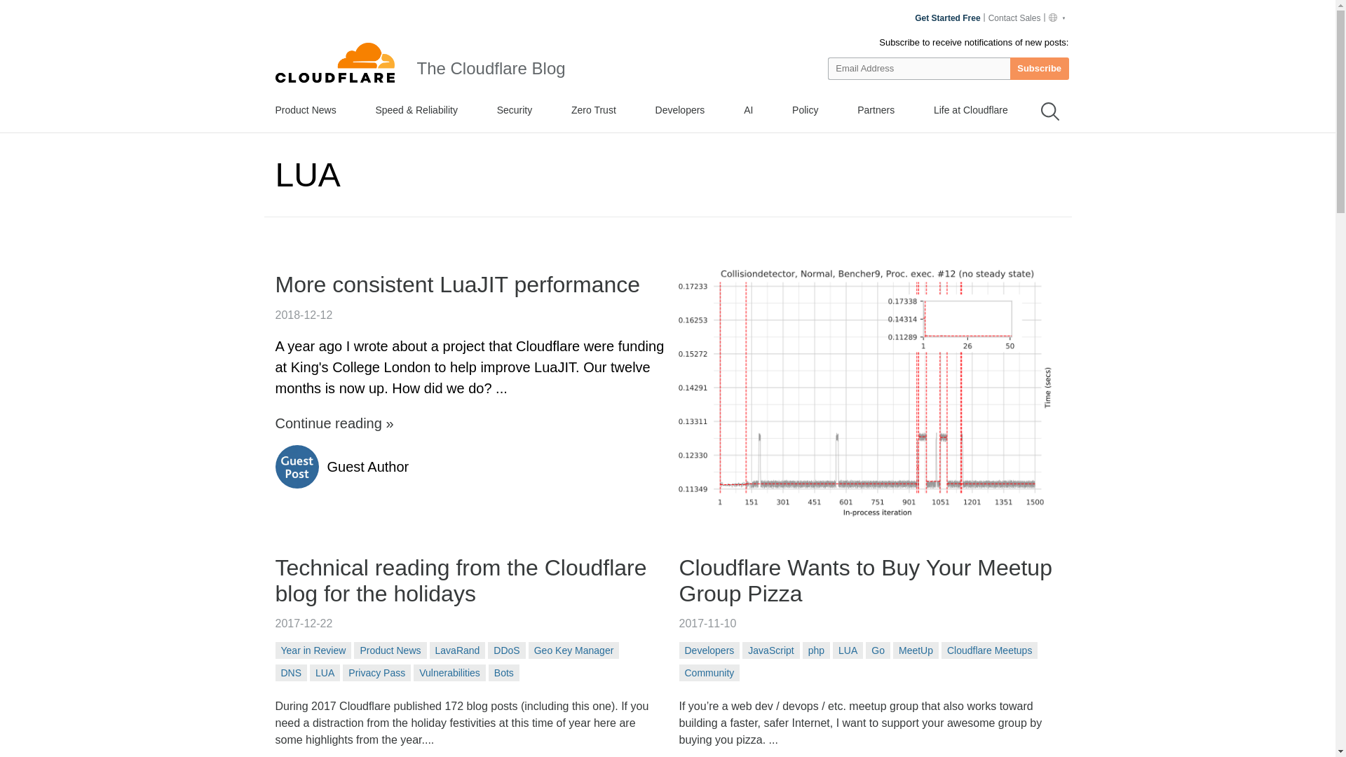 The width and height of the screenshot is (1346, 757). What do you see at coordinates (290, 673) in the screenshot?
I see `DNS` at bounding box center [290, 673].